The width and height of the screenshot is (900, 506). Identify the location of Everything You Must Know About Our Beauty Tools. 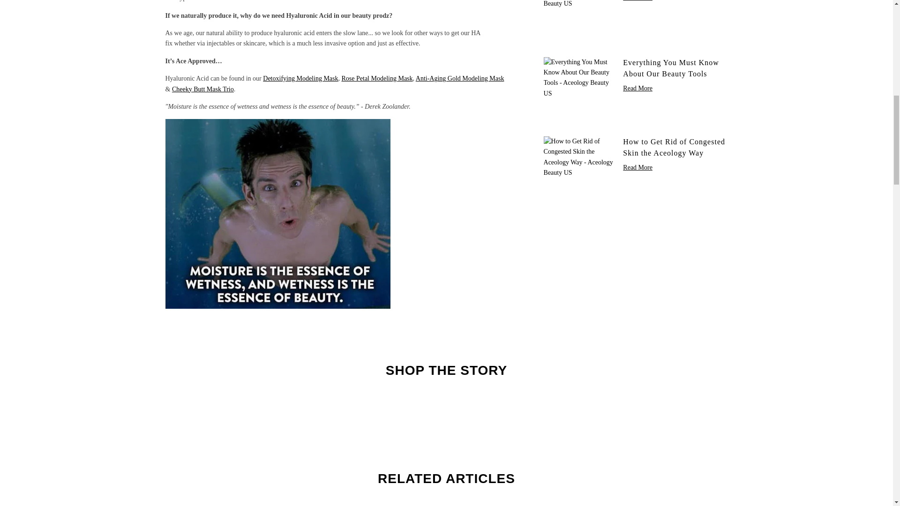
(578, 90).